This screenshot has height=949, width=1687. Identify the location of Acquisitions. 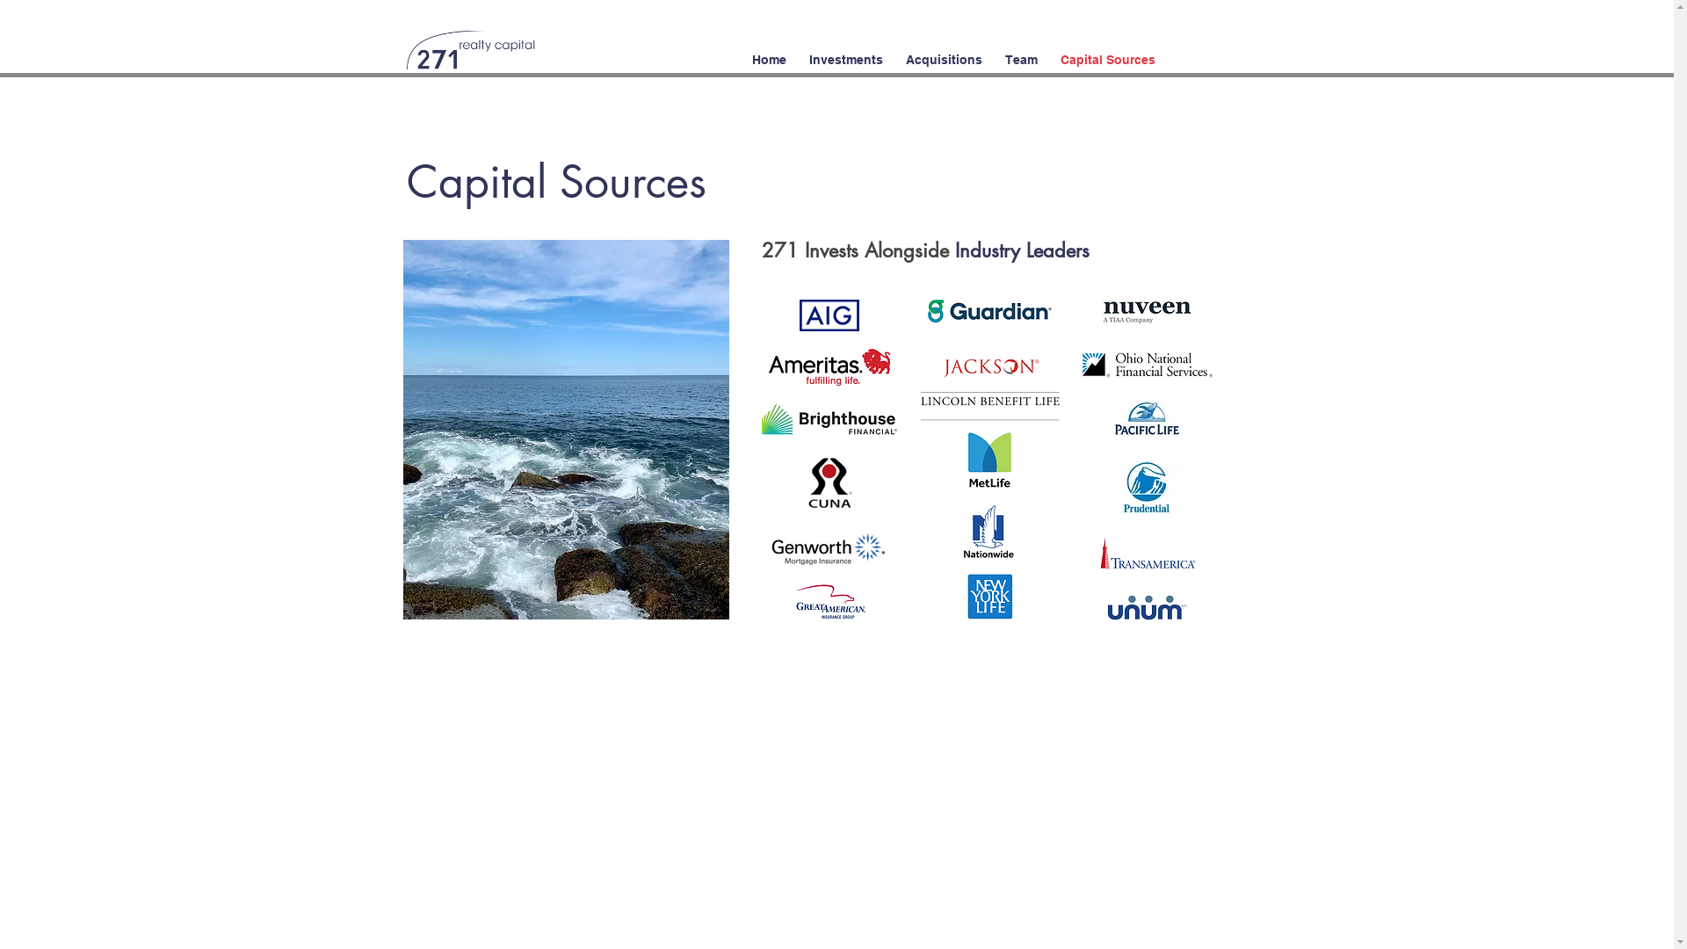
(944, 53).